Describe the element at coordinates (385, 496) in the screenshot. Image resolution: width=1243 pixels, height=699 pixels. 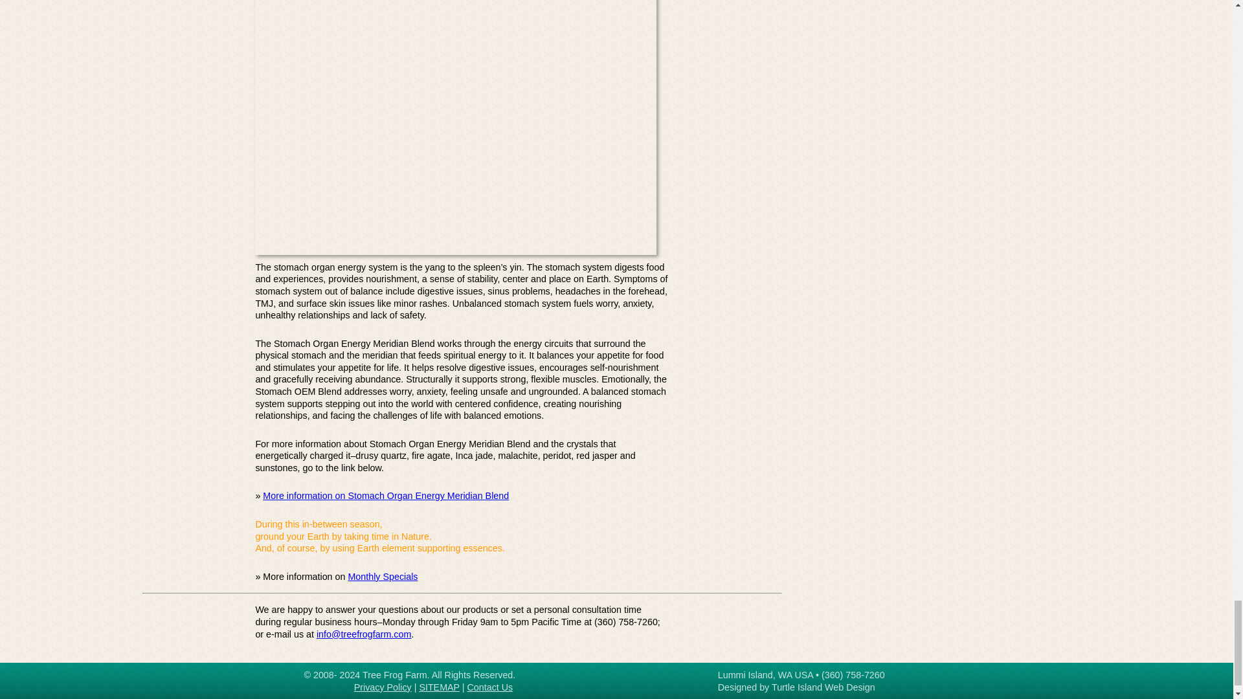
I see `More information on Stomach Organ Energy Meridian Blend` at that location.